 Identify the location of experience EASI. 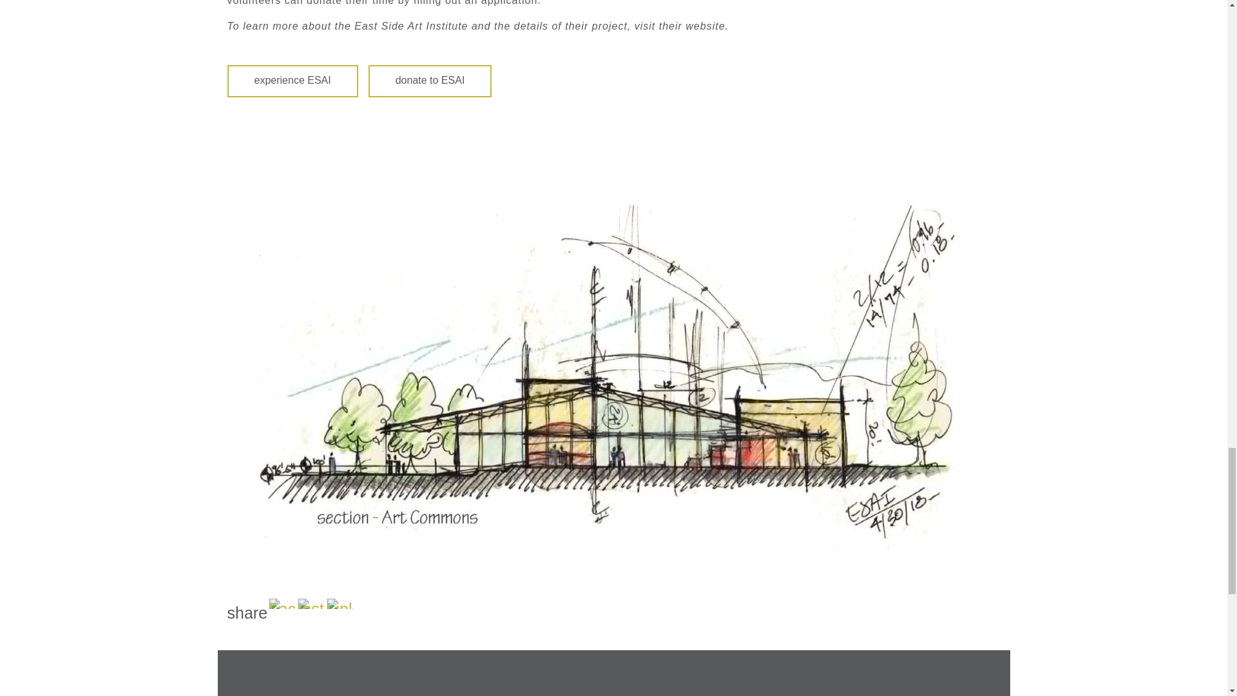
(291, 81).